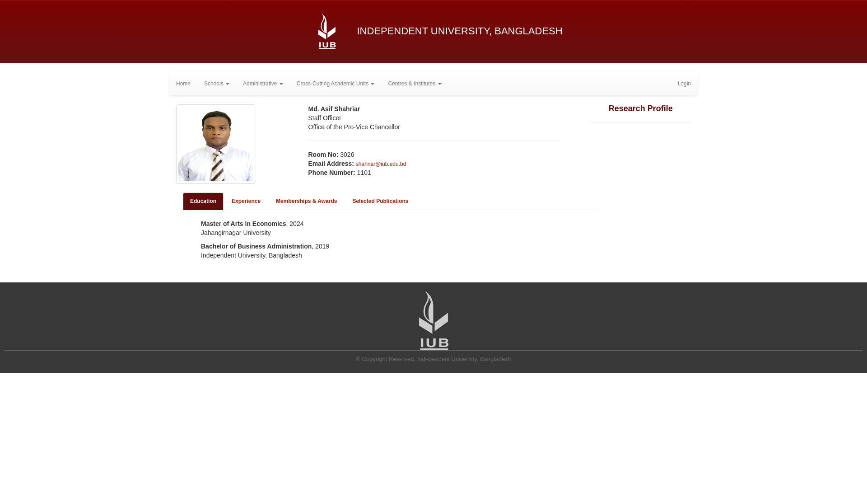 This screenshot has width=867, height=488. Describe the element at coordinates (263, 84) in the screenshot. I see `Administrative` at that location.